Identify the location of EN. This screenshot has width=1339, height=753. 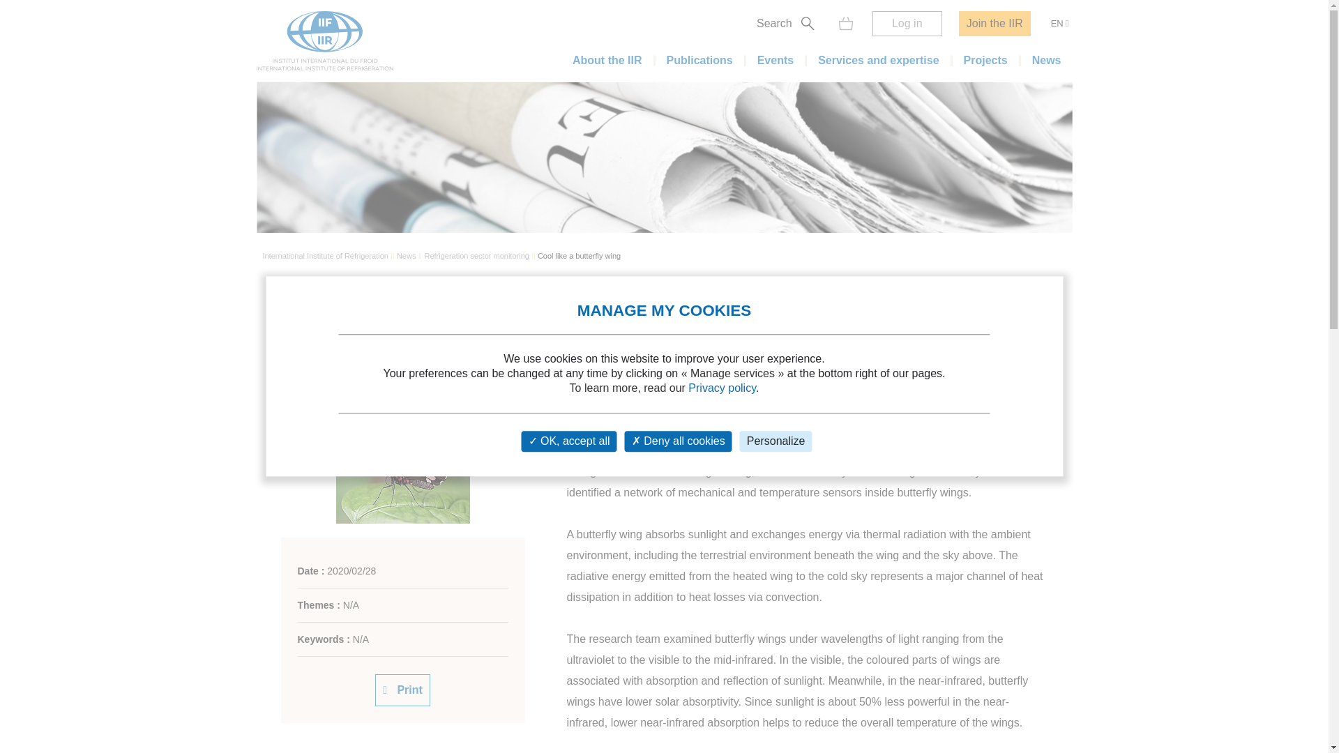
(1059, 24).